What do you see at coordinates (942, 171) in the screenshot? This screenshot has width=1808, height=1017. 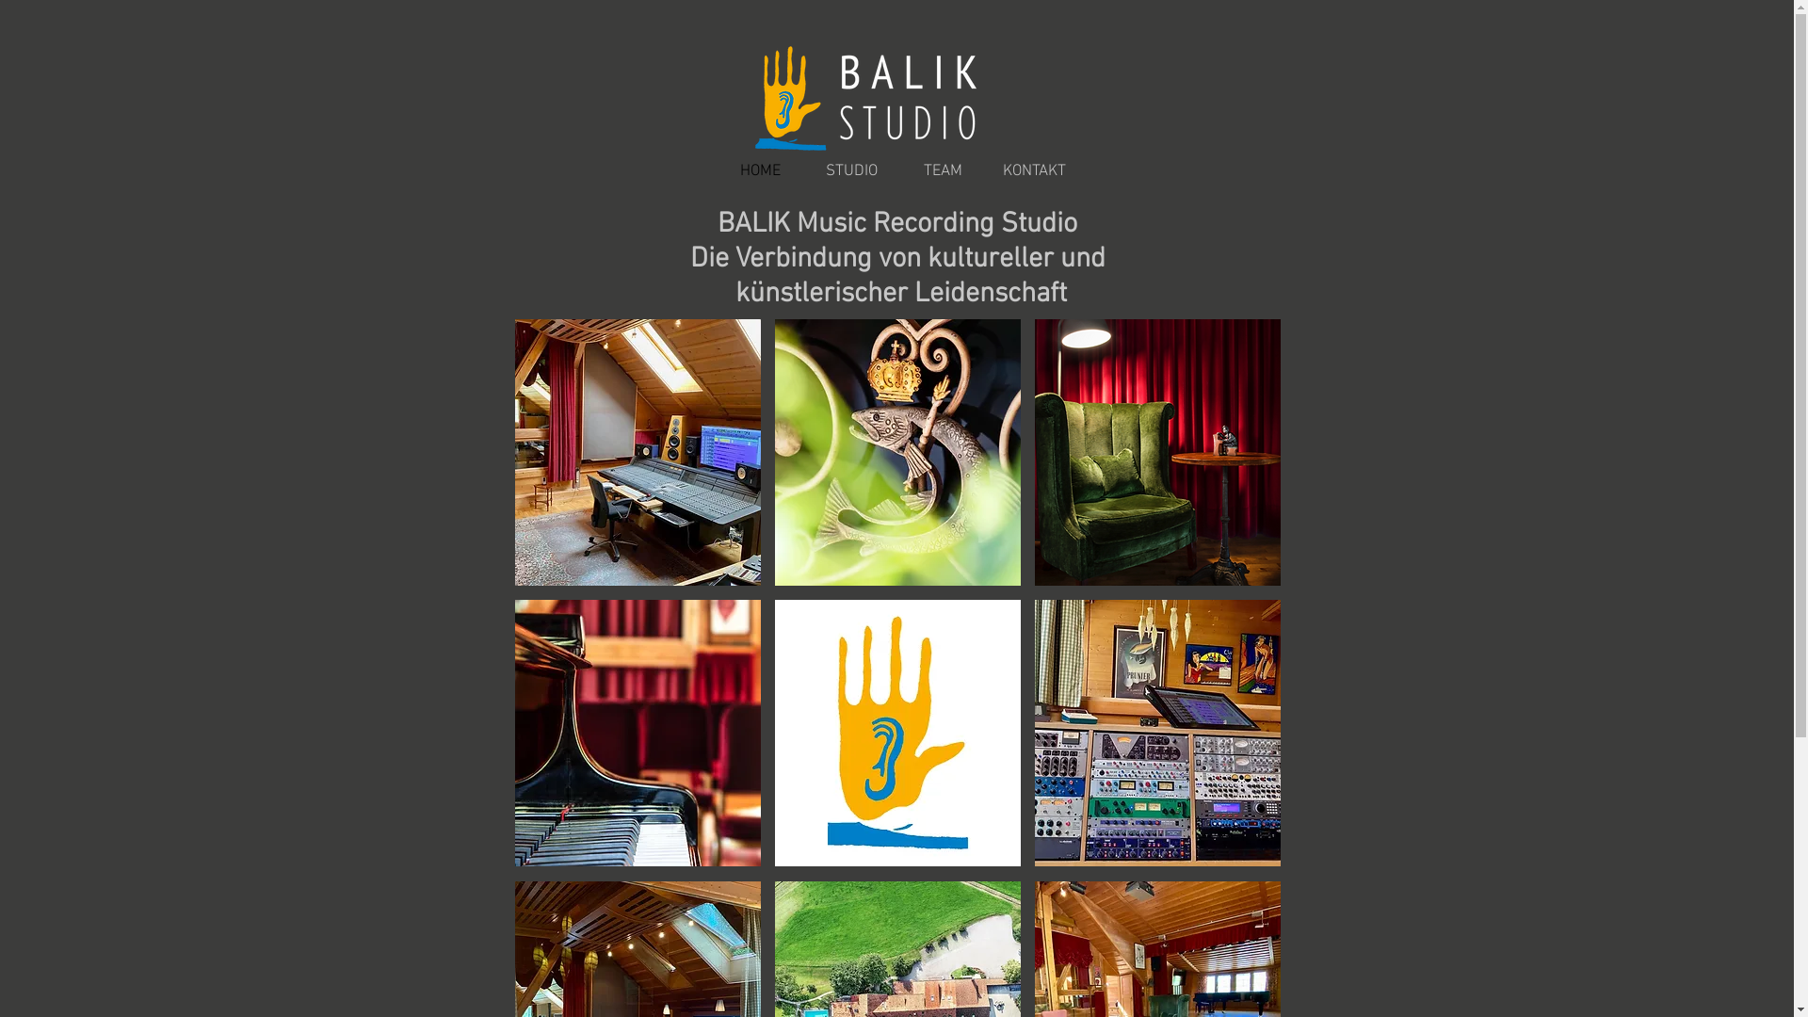 I see `TEAM` at bounding box center [942, 171].